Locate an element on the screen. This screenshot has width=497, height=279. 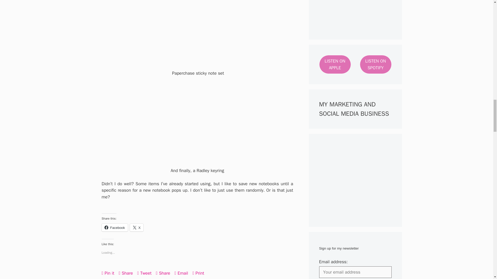
Click to share on Facebook is located at coordinates (114, 228).